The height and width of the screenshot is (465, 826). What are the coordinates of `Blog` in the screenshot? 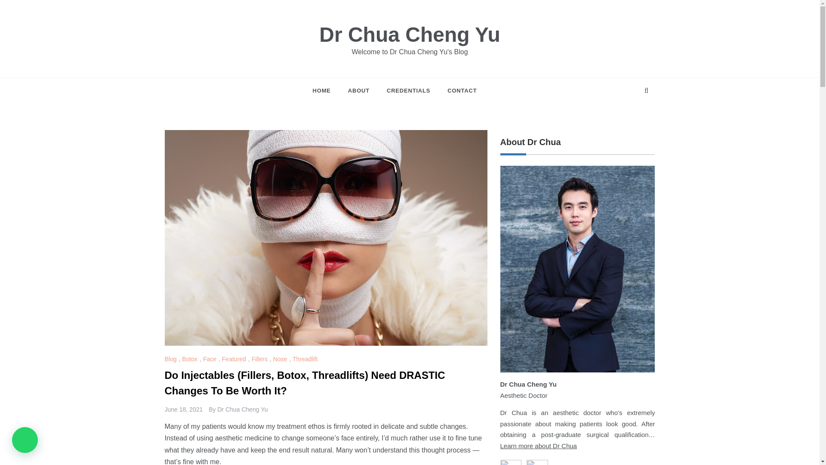 It's located at (171, 359).